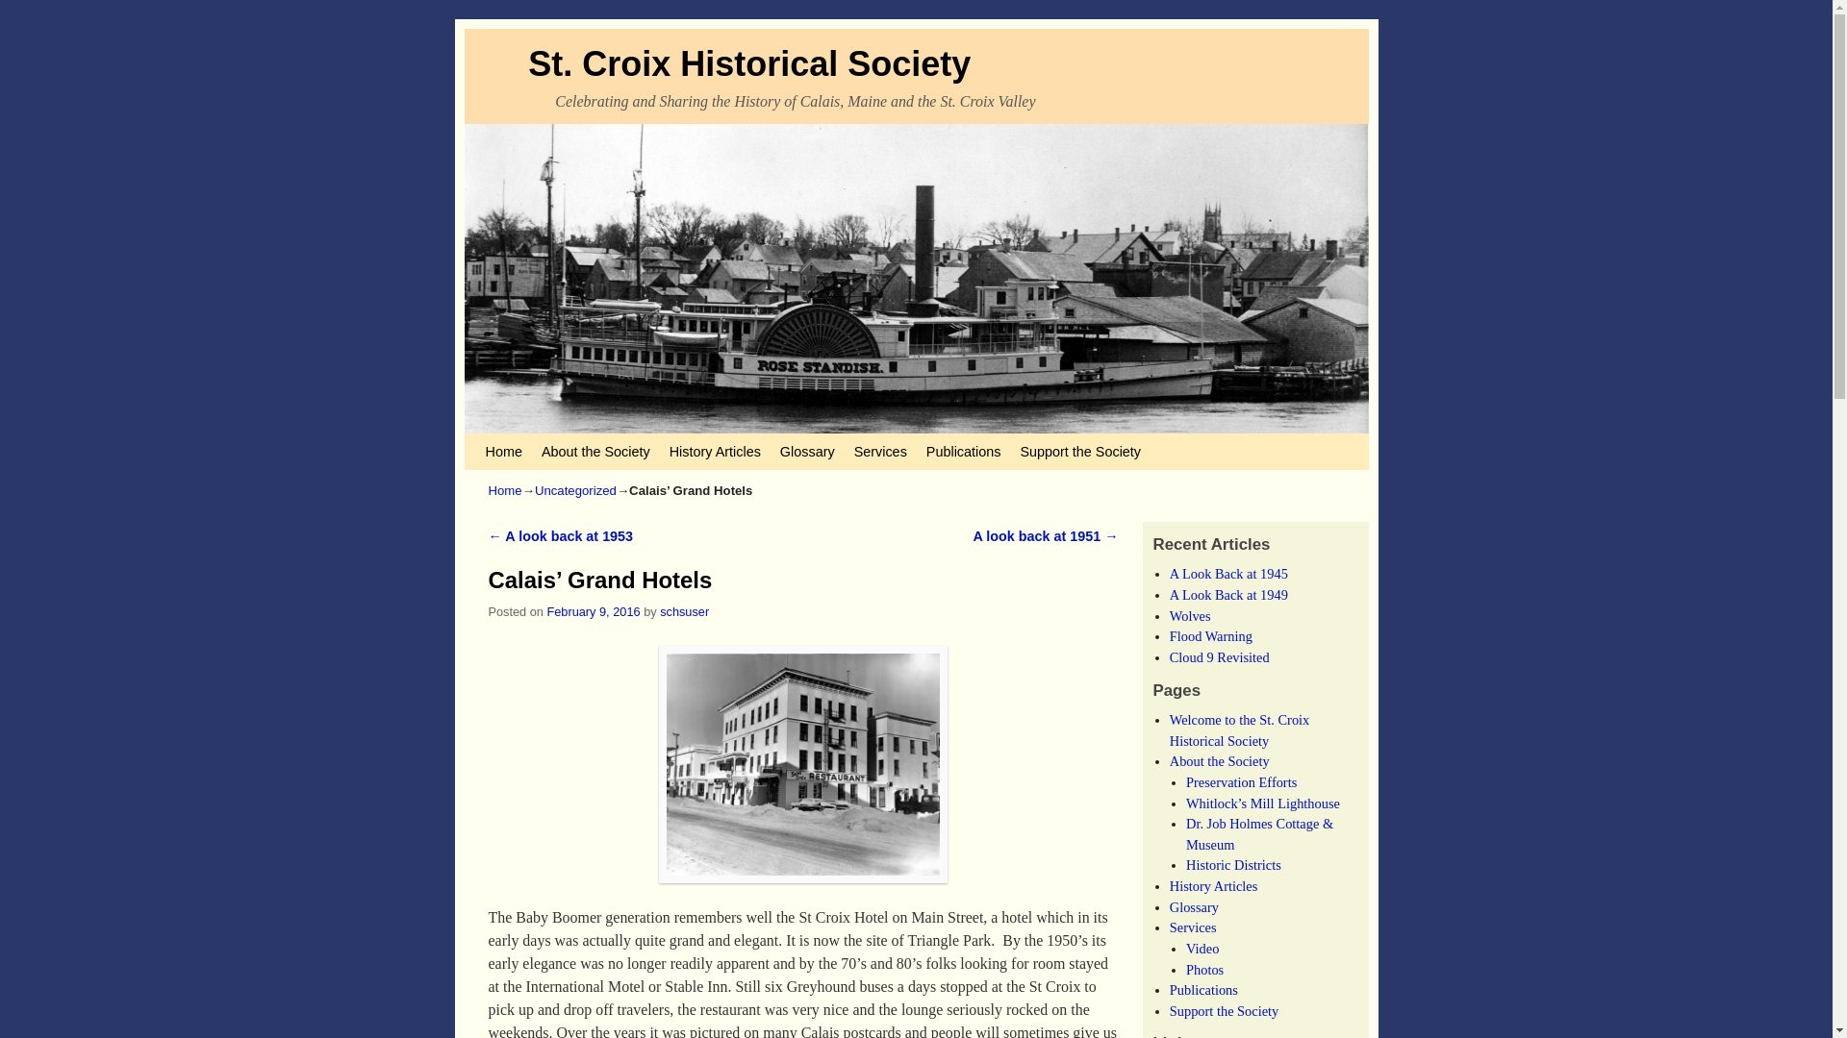  What do you see at coordinates (506, 490) in the screenshot?
I see `Home` at bounding box center [506, 490].